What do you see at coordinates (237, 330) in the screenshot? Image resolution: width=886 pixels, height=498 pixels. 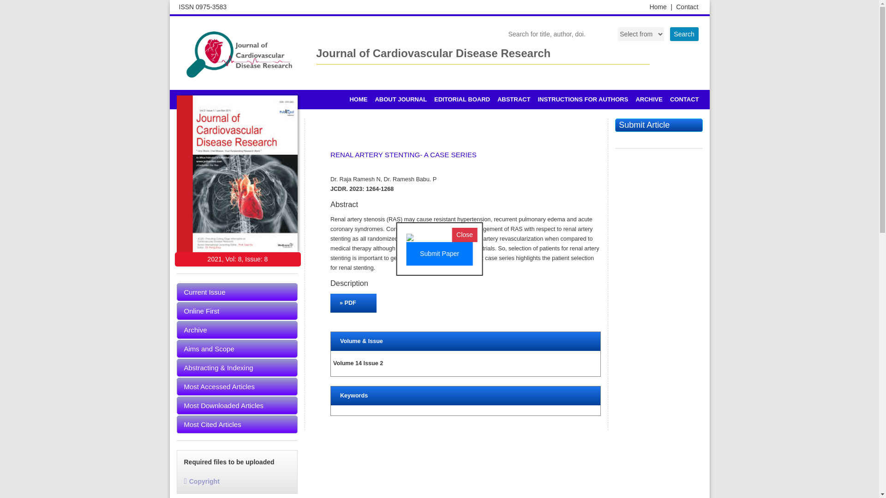 I see `Archive` at bounding box center [237, 330].